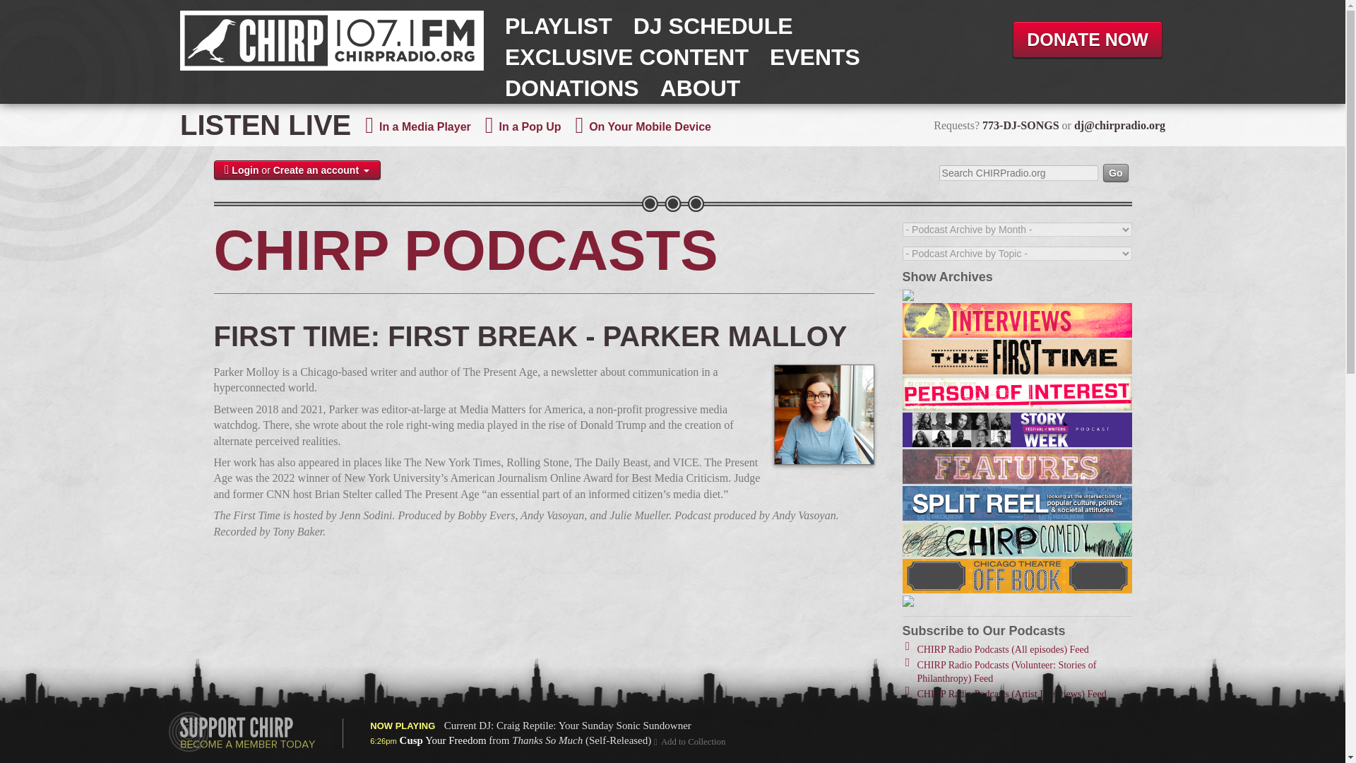 This screenshot has width=1356, height=763. What do you see at coordinates (425, 126) in the screenshot?
I see `In a Media Player` at bounding box center [425, 126].